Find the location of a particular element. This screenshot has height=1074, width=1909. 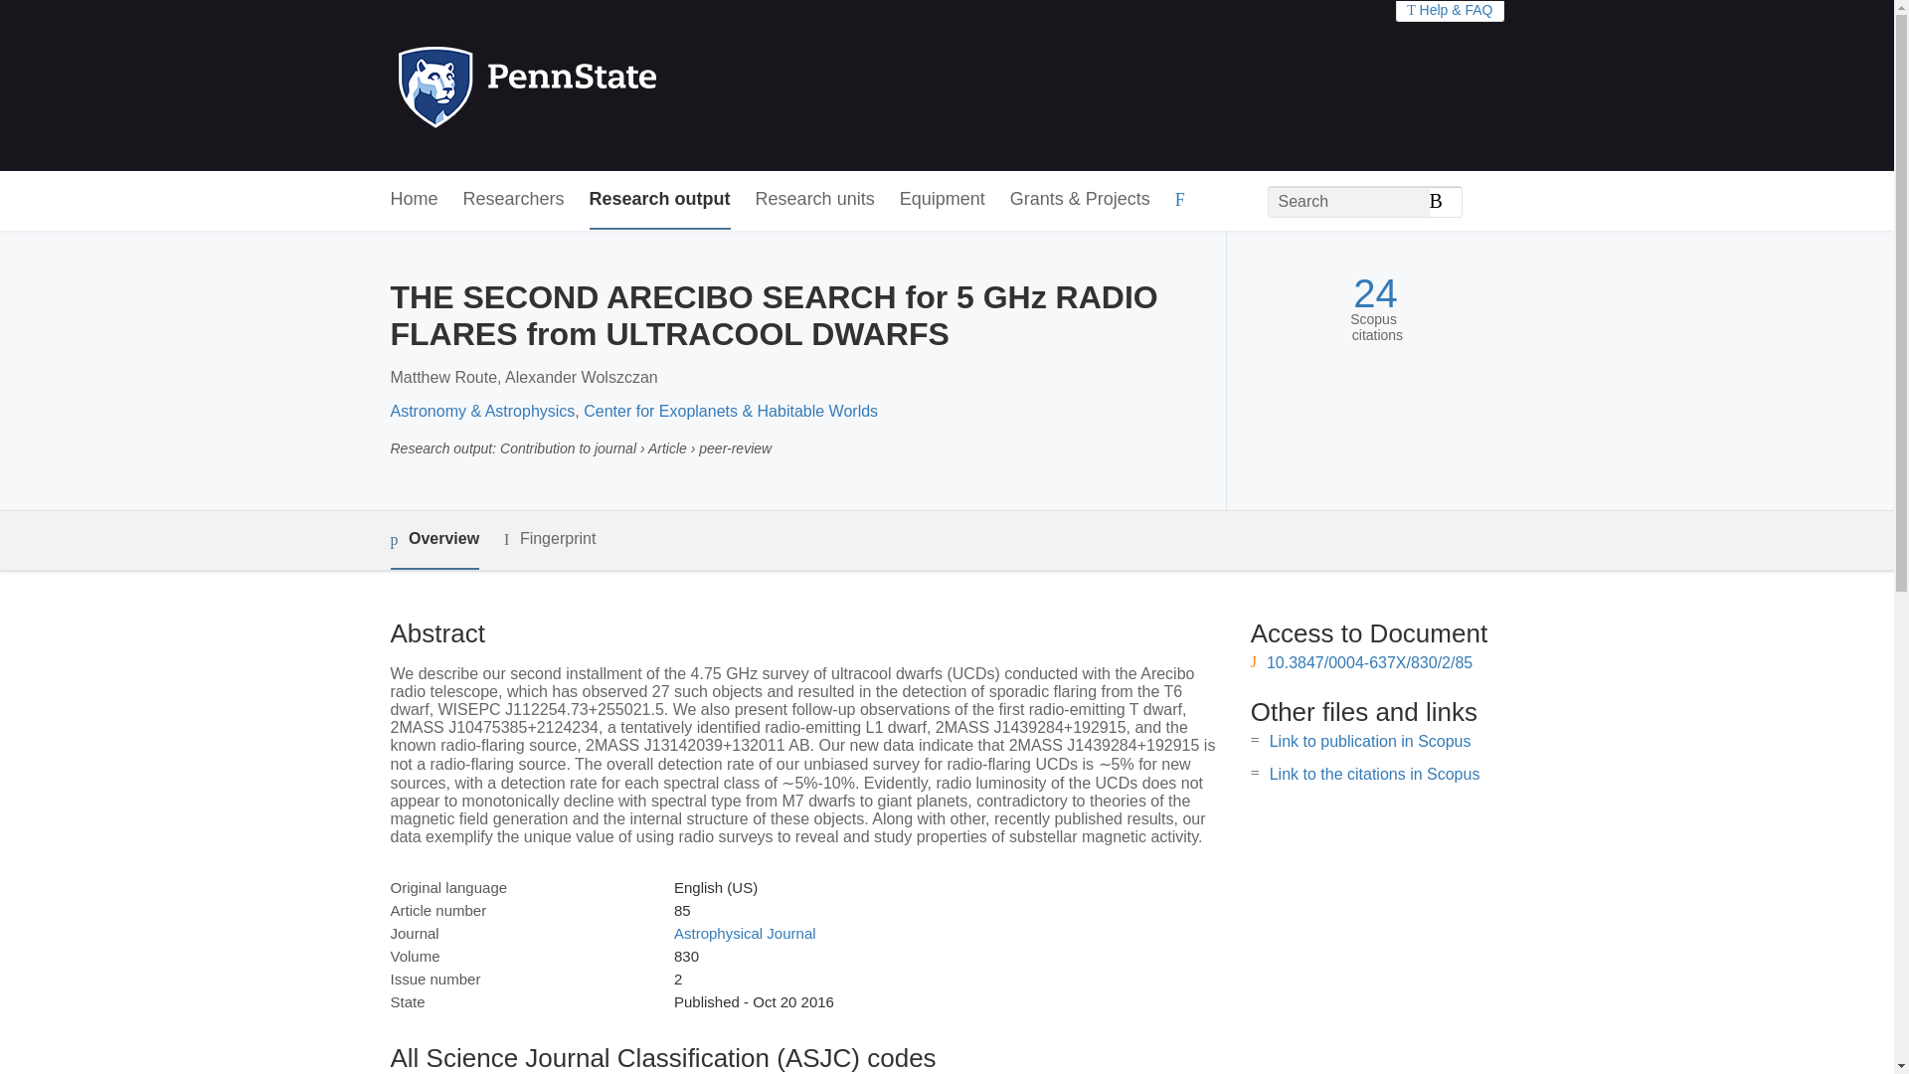

Penn State Home is located at coordinates (612, 86).